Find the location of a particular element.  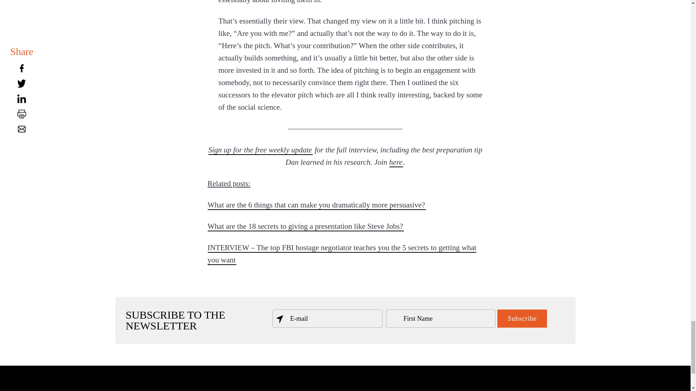

here is located at coordinates (396, 162).